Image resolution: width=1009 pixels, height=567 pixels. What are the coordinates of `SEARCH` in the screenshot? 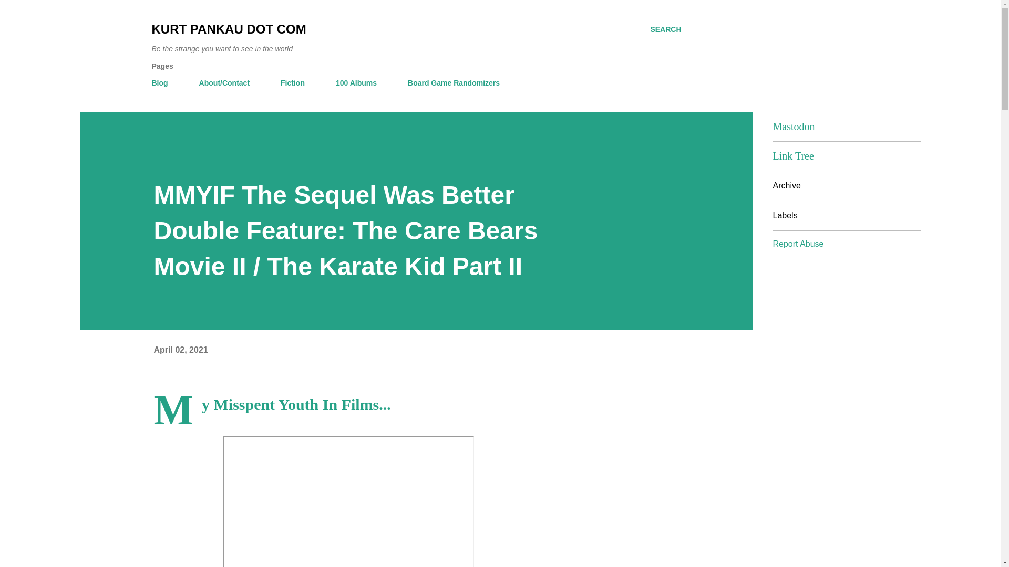 It's located at (665, 29).